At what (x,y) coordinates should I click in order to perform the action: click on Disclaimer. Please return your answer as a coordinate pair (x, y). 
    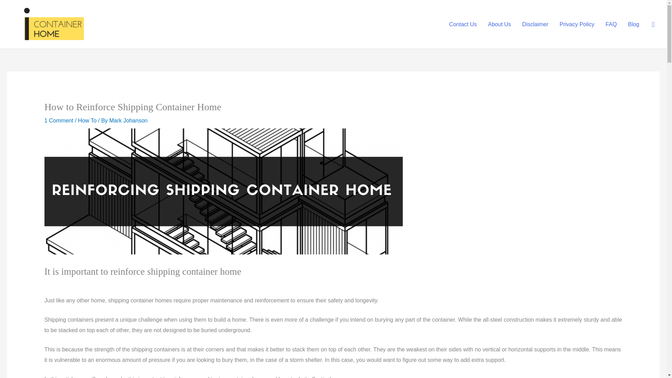
    Looking at the image, I should click on (535, 24).